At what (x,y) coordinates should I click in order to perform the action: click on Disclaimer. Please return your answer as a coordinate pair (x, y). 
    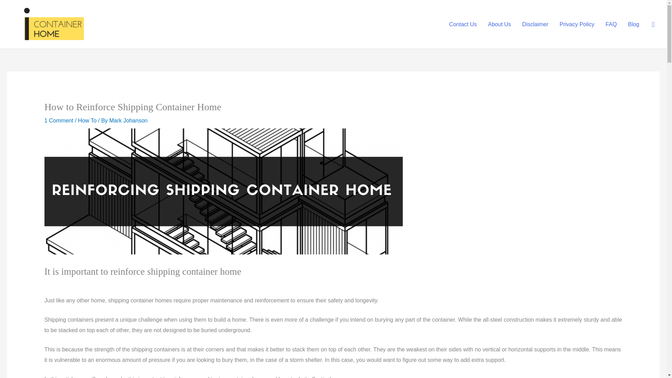
    Looking at the image, I should click on (535, 24).